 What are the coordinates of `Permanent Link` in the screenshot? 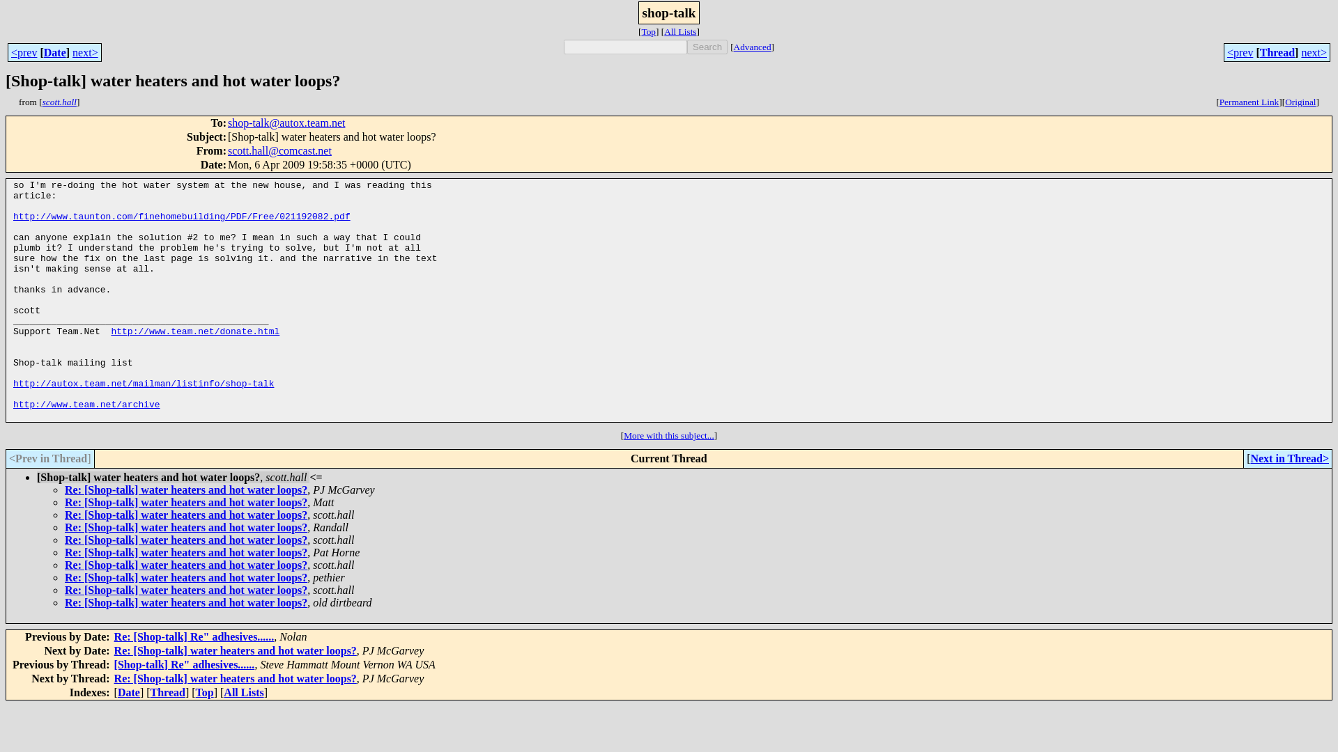 It's located at (1249, 102).